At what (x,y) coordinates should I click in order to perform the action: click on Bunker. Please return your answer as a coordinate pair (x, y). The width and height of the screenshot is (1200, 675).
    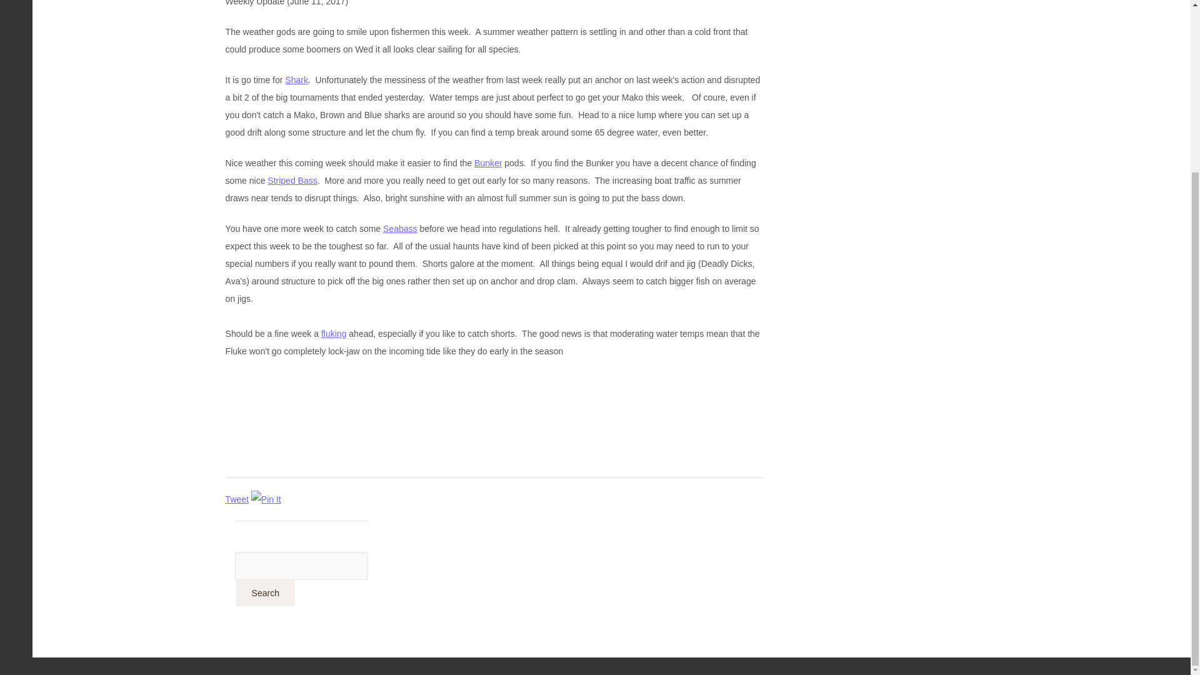
    Looking at the image, I should click on (487, 162).